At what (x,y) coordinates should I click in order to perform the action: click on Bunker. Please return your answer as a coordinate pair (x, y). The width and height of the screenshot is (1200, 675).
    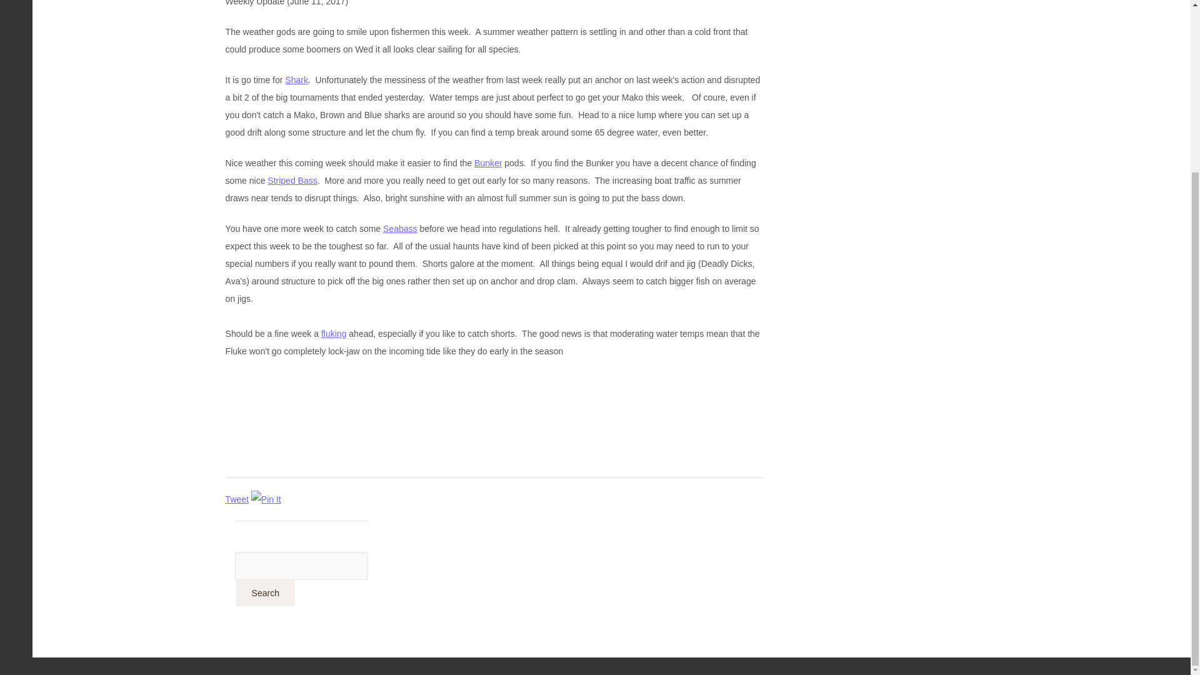
    Looking at the image, I should click on (487, 162).